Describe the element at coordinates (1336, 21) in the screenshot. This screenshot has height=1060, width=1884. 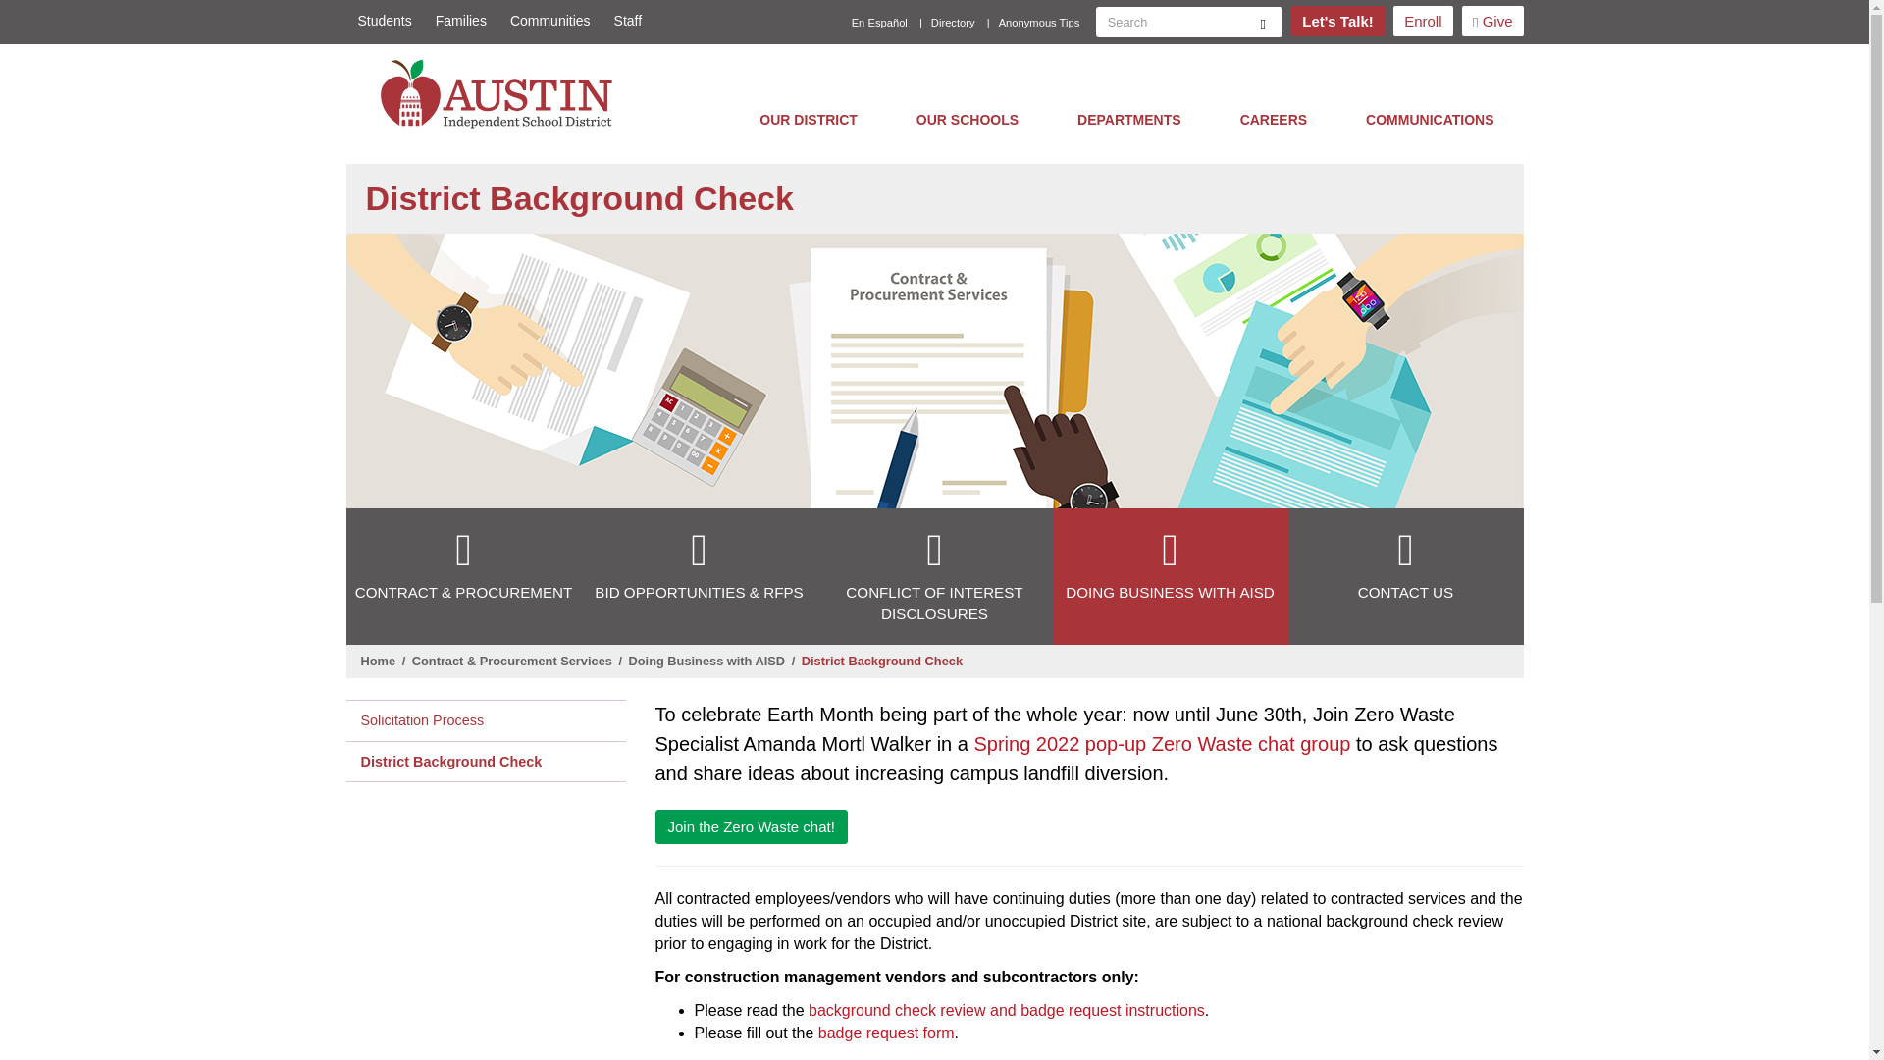
I see `Submit your questions or feedback!` at that location.